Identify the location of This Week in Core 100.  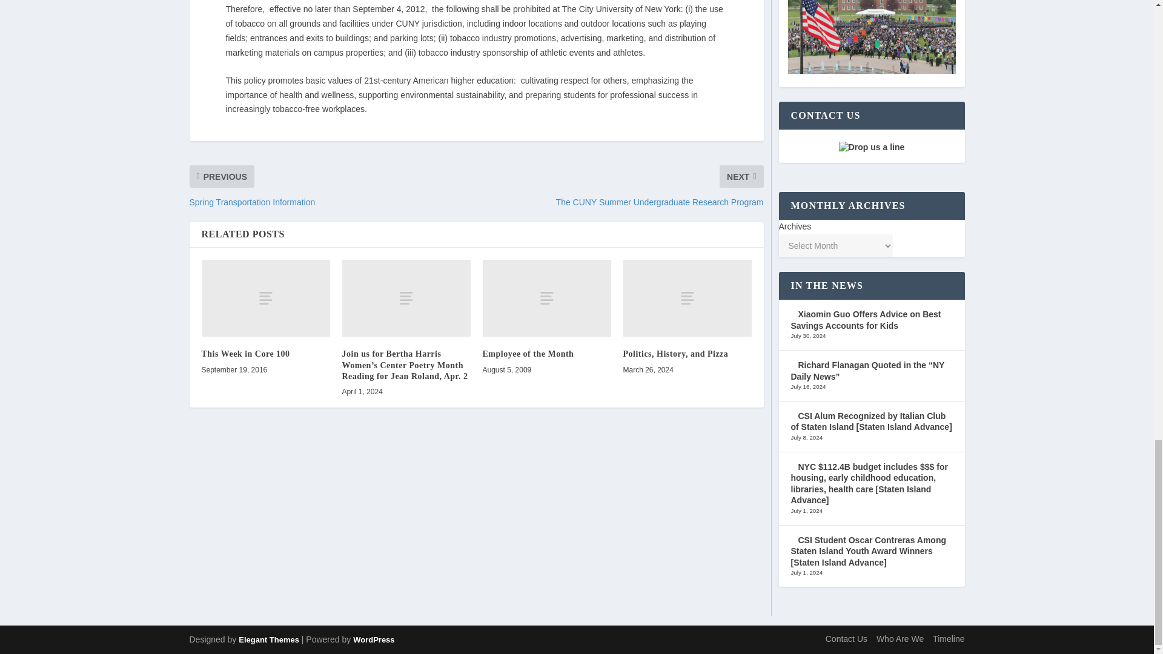
(245, 354).